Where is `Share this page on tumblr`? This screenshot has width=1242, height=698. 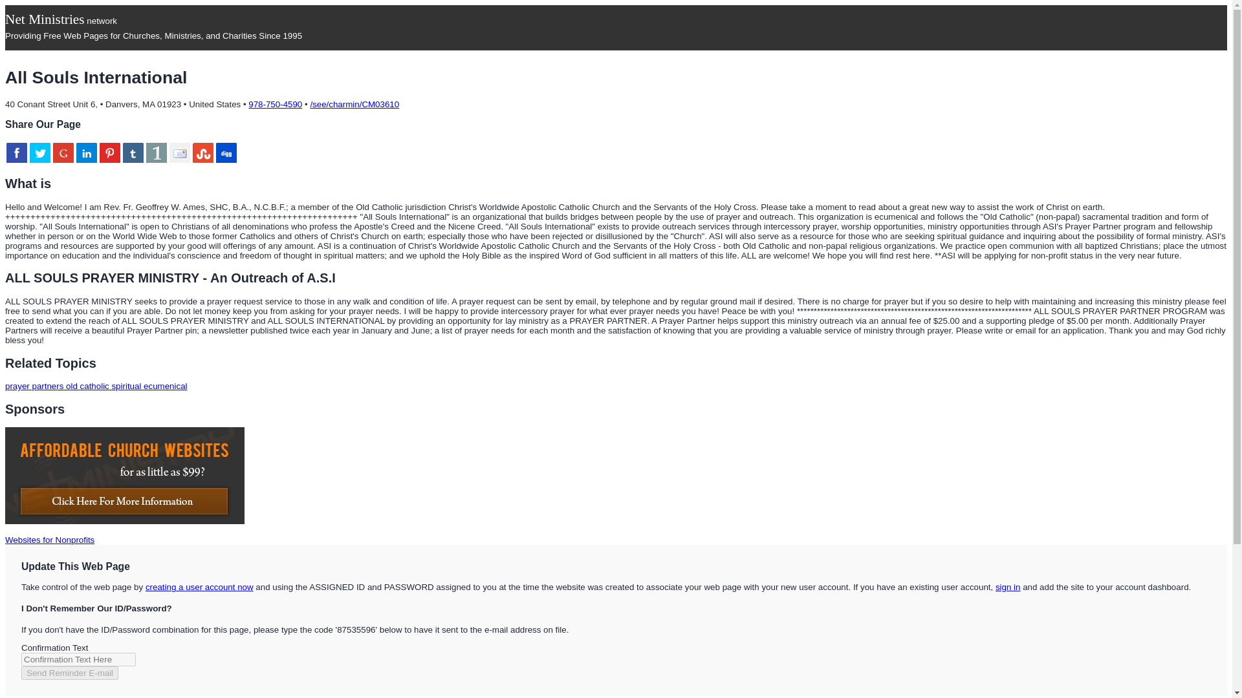 Share this page on tumblr is located at coordinates (133, 153).